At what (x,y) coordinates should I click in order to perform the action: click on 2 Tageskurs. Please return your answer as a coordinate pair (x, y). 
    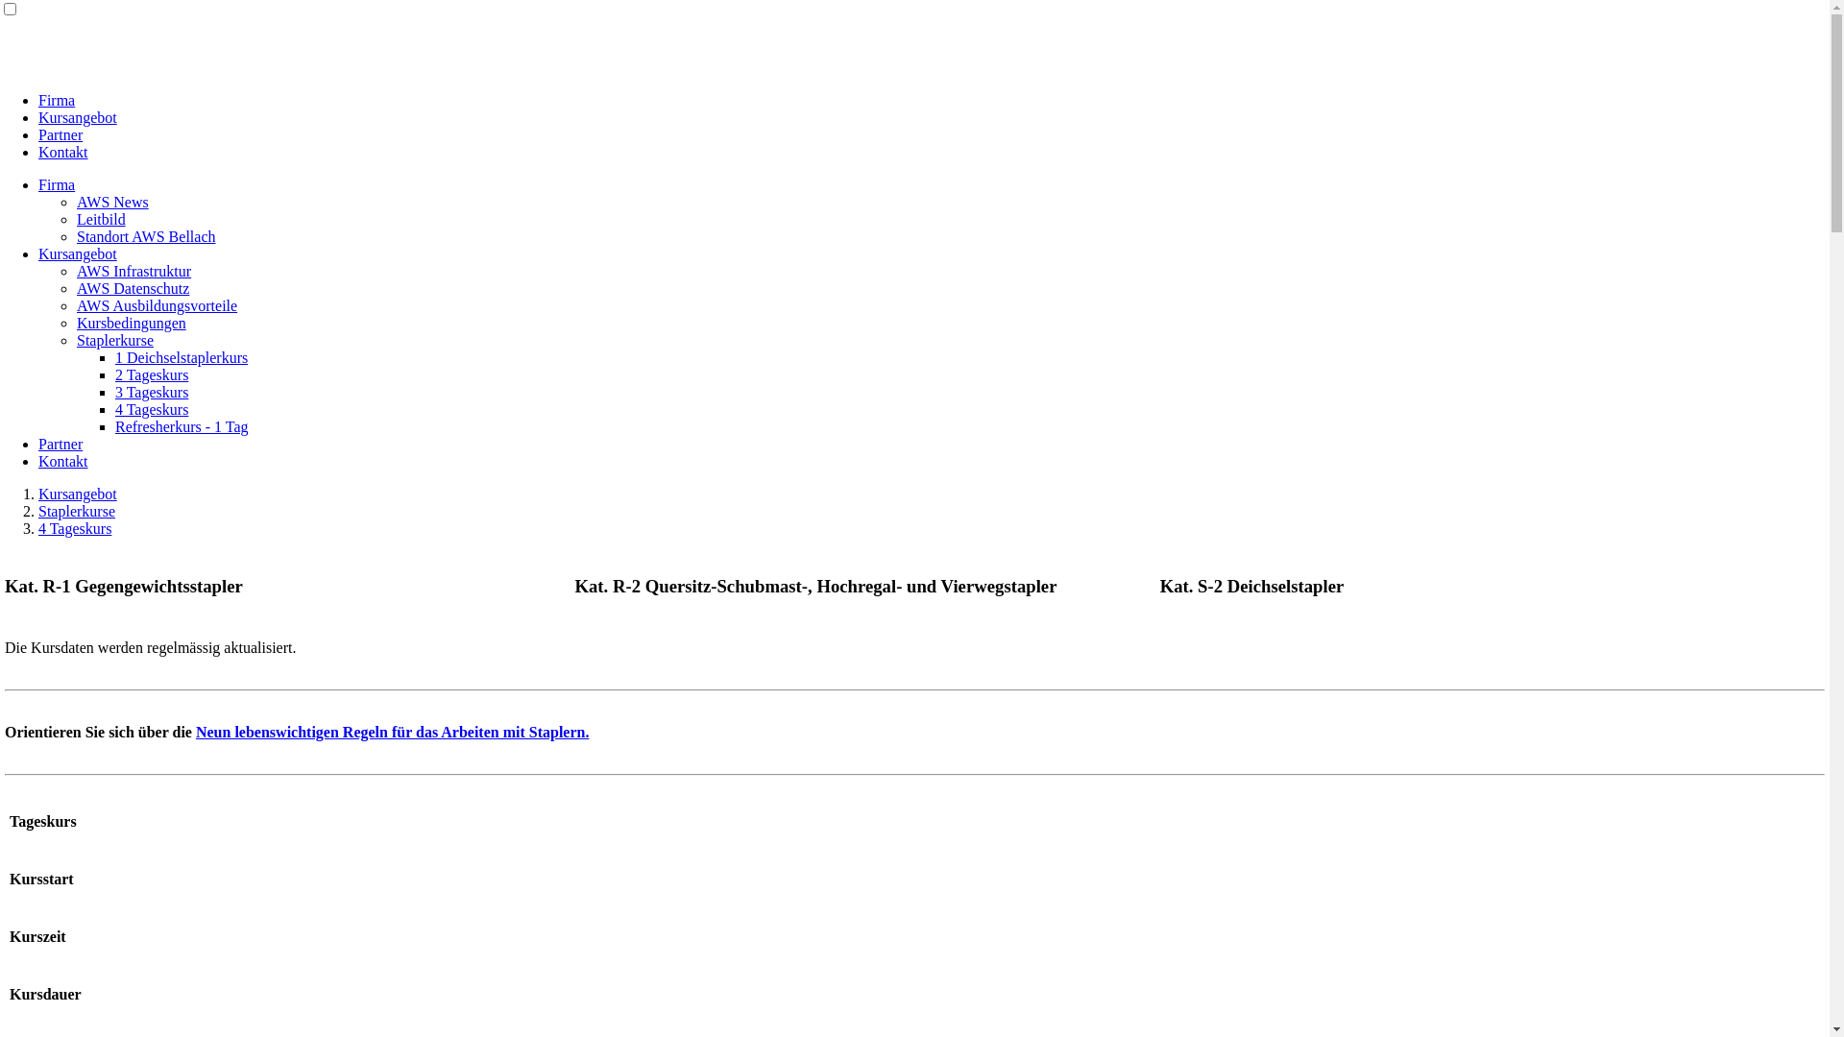
    Looking at the image, I should click on (152, 374).